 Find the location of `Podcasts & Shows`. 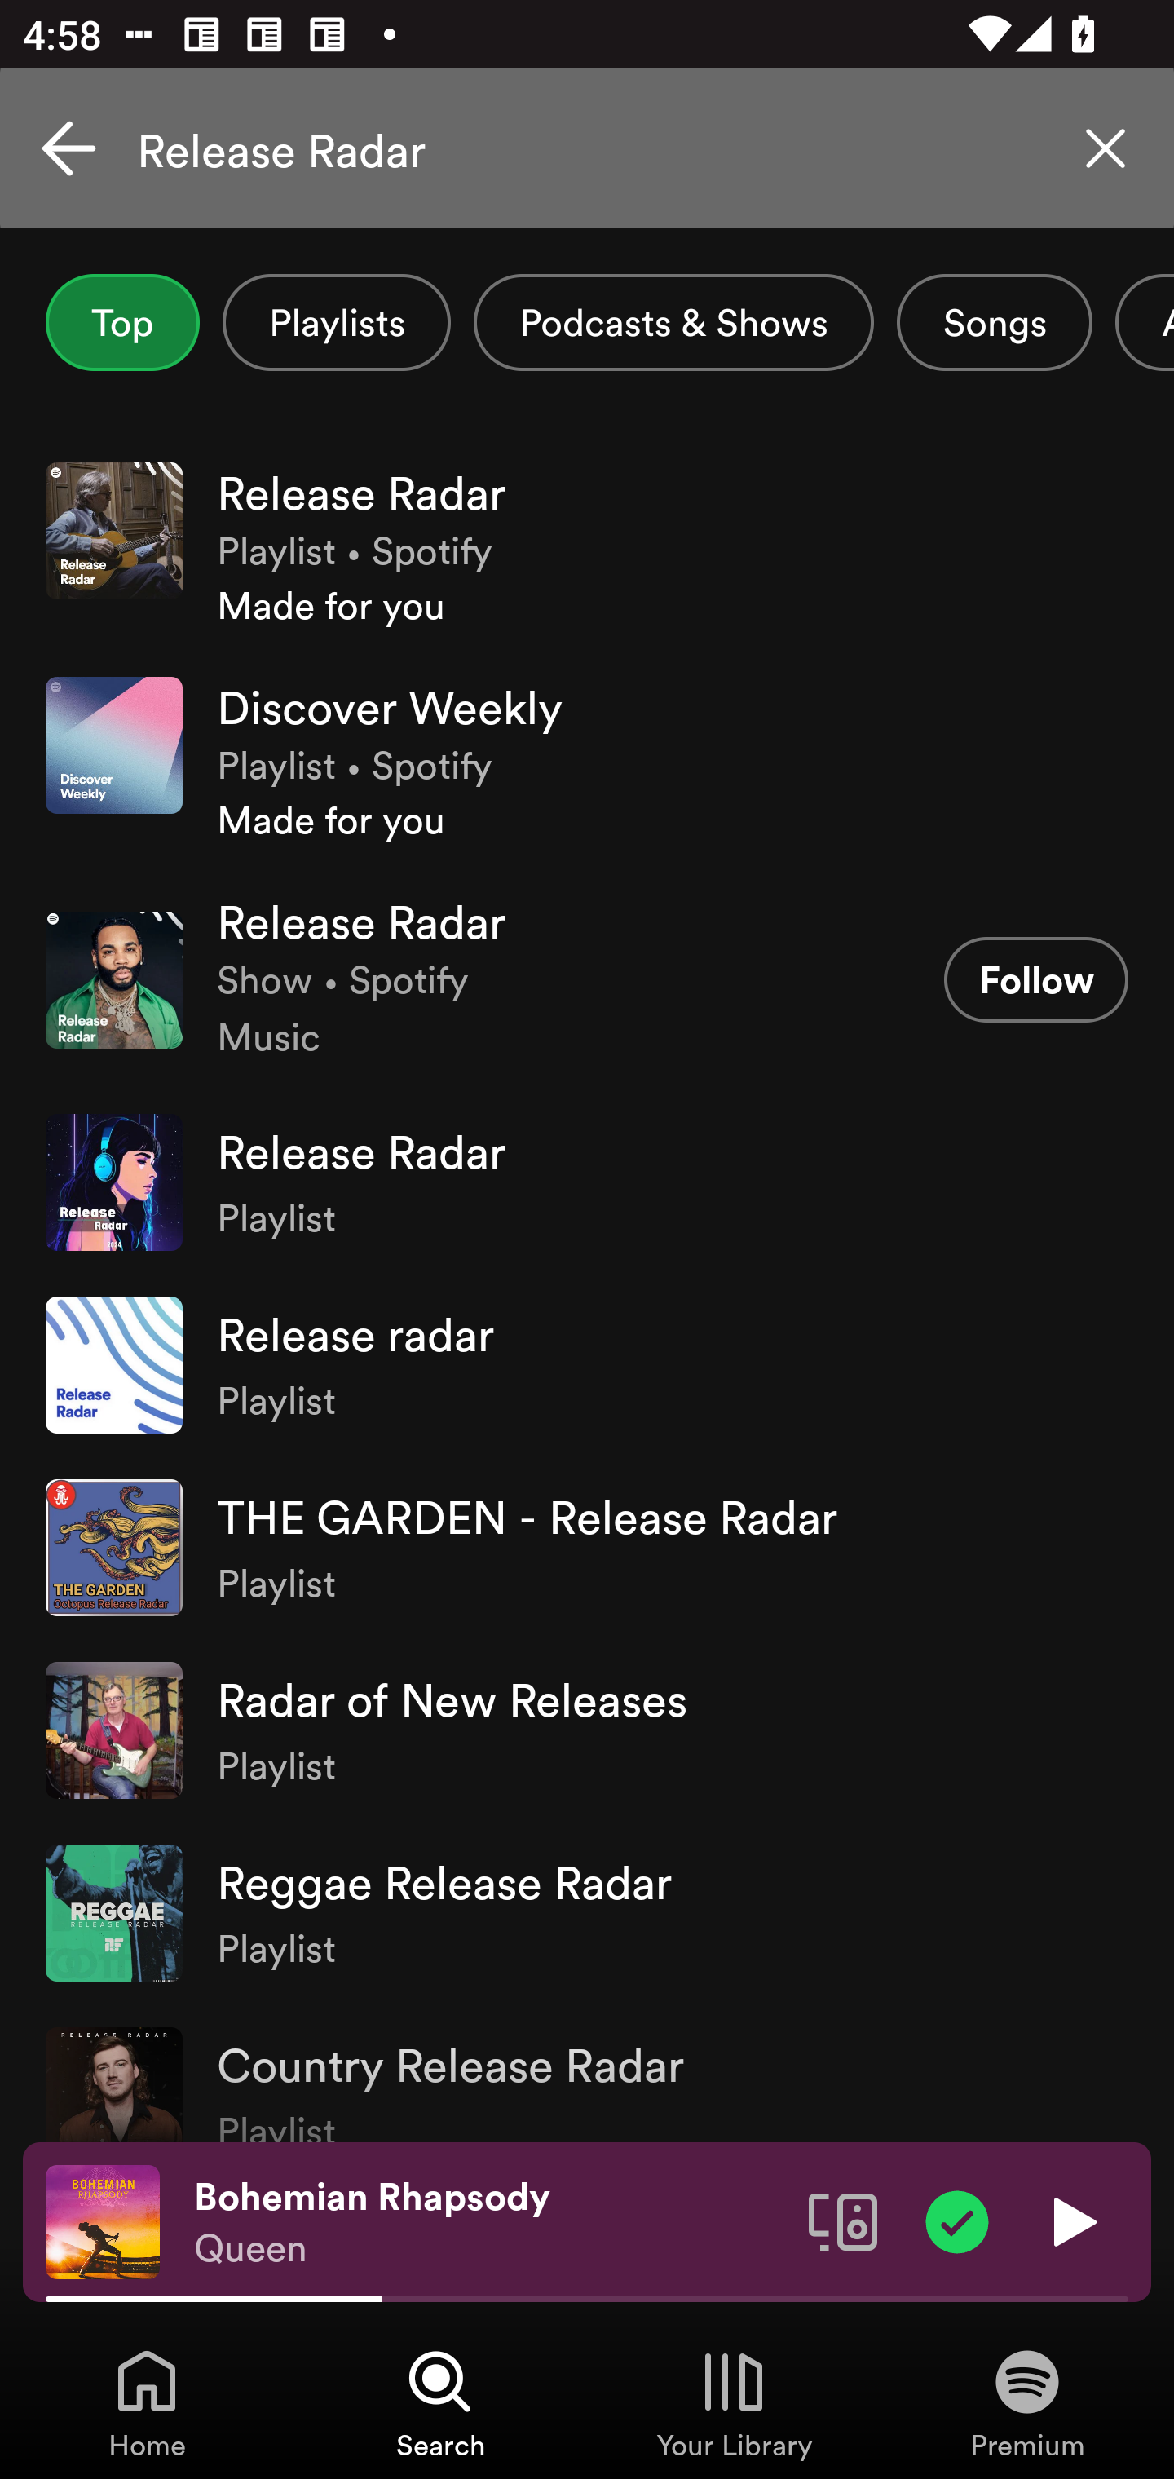

Podcasts & Shows is located at coordinates (673, 322).